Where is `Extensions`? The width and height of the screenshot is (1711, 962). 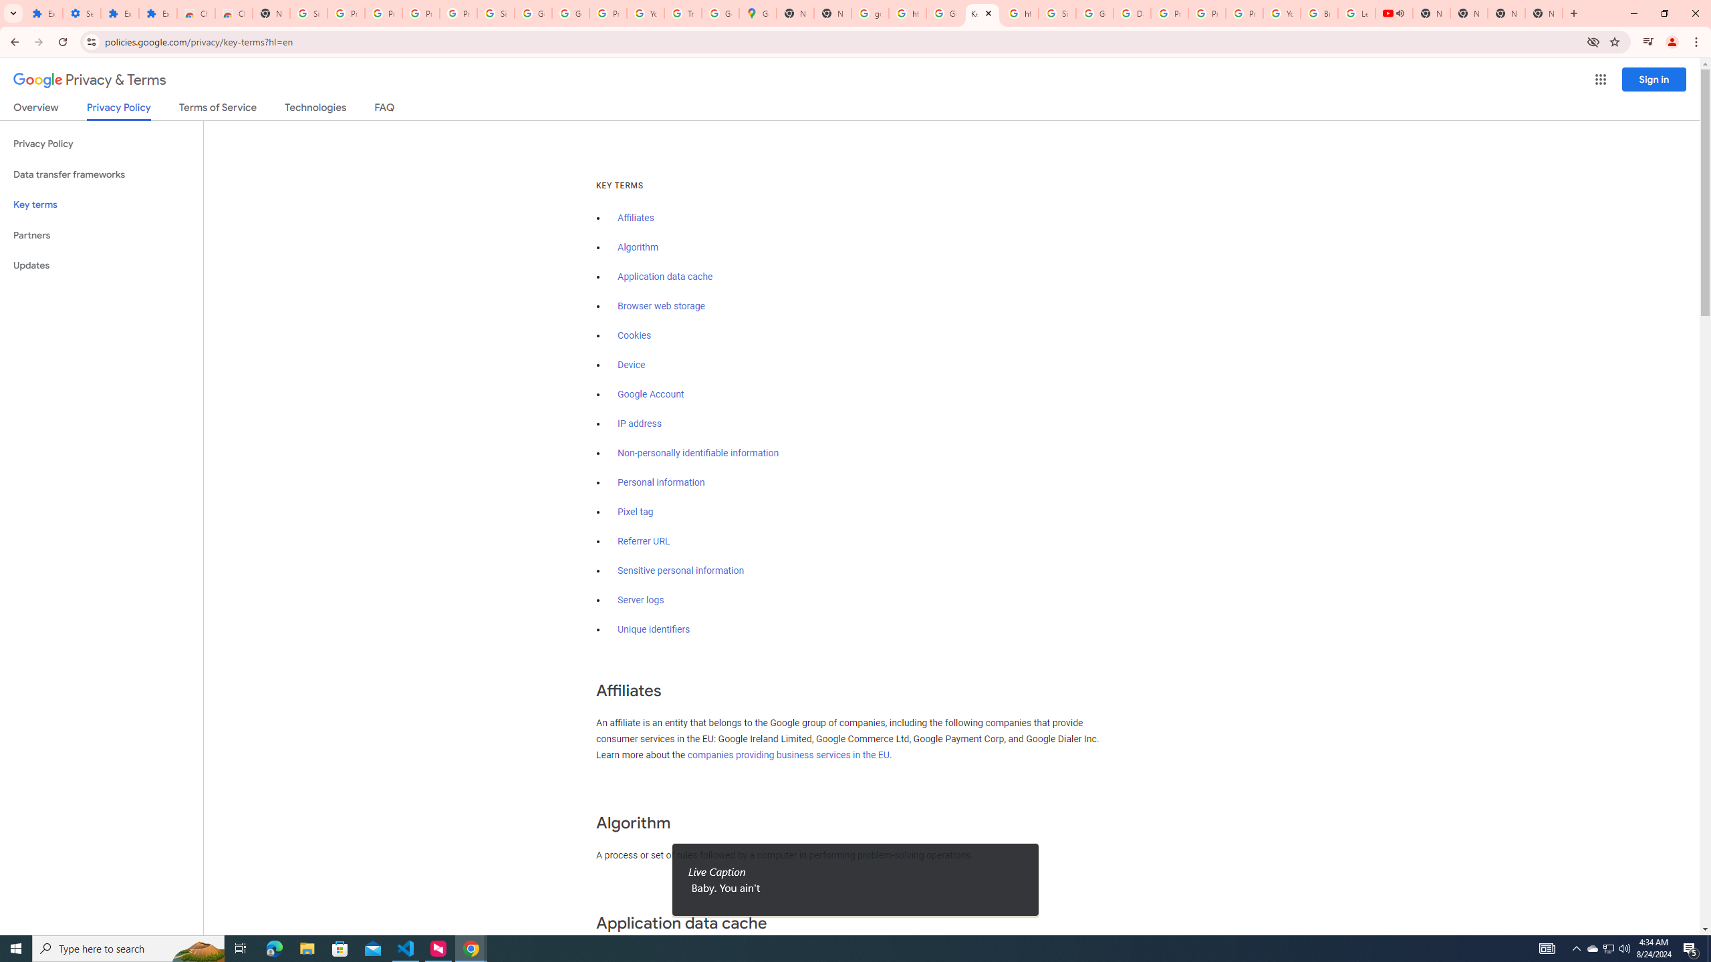 Extensions is located at coordinates (119, 13).